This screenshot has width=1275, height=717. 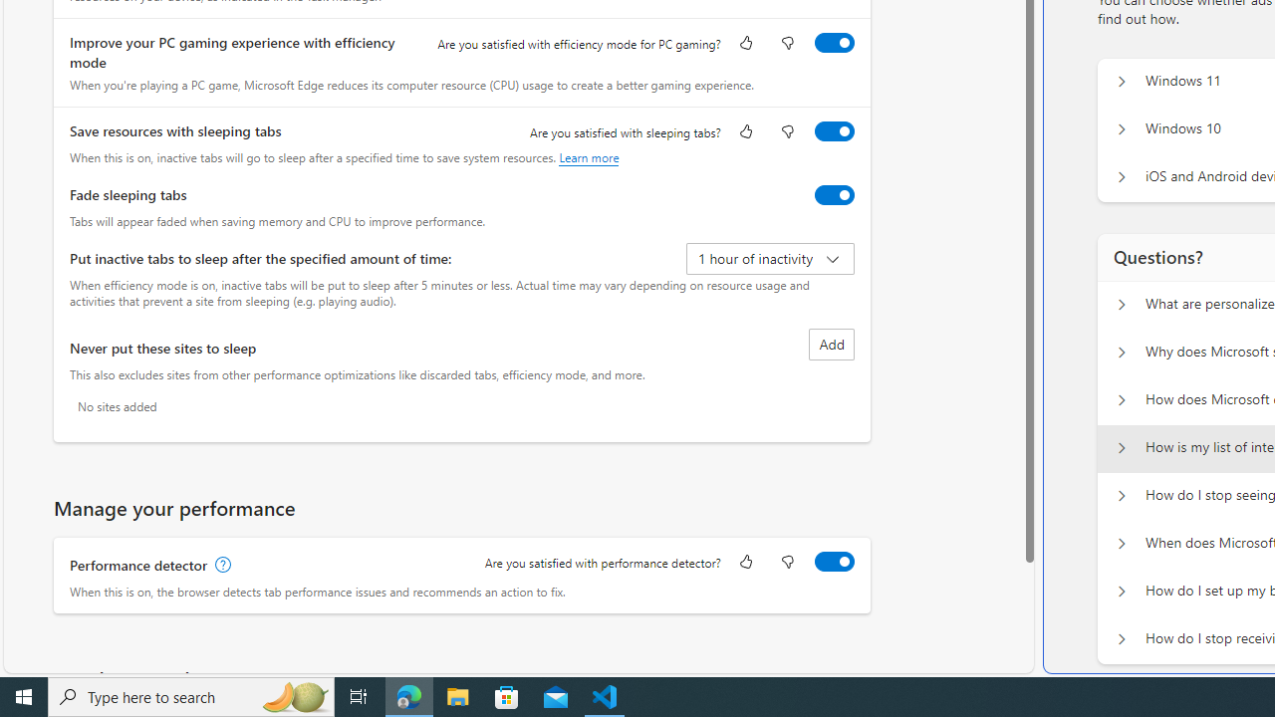 I want to click on Improve your PC gaming experience with efficiency mode, so click(x=834, y=43).